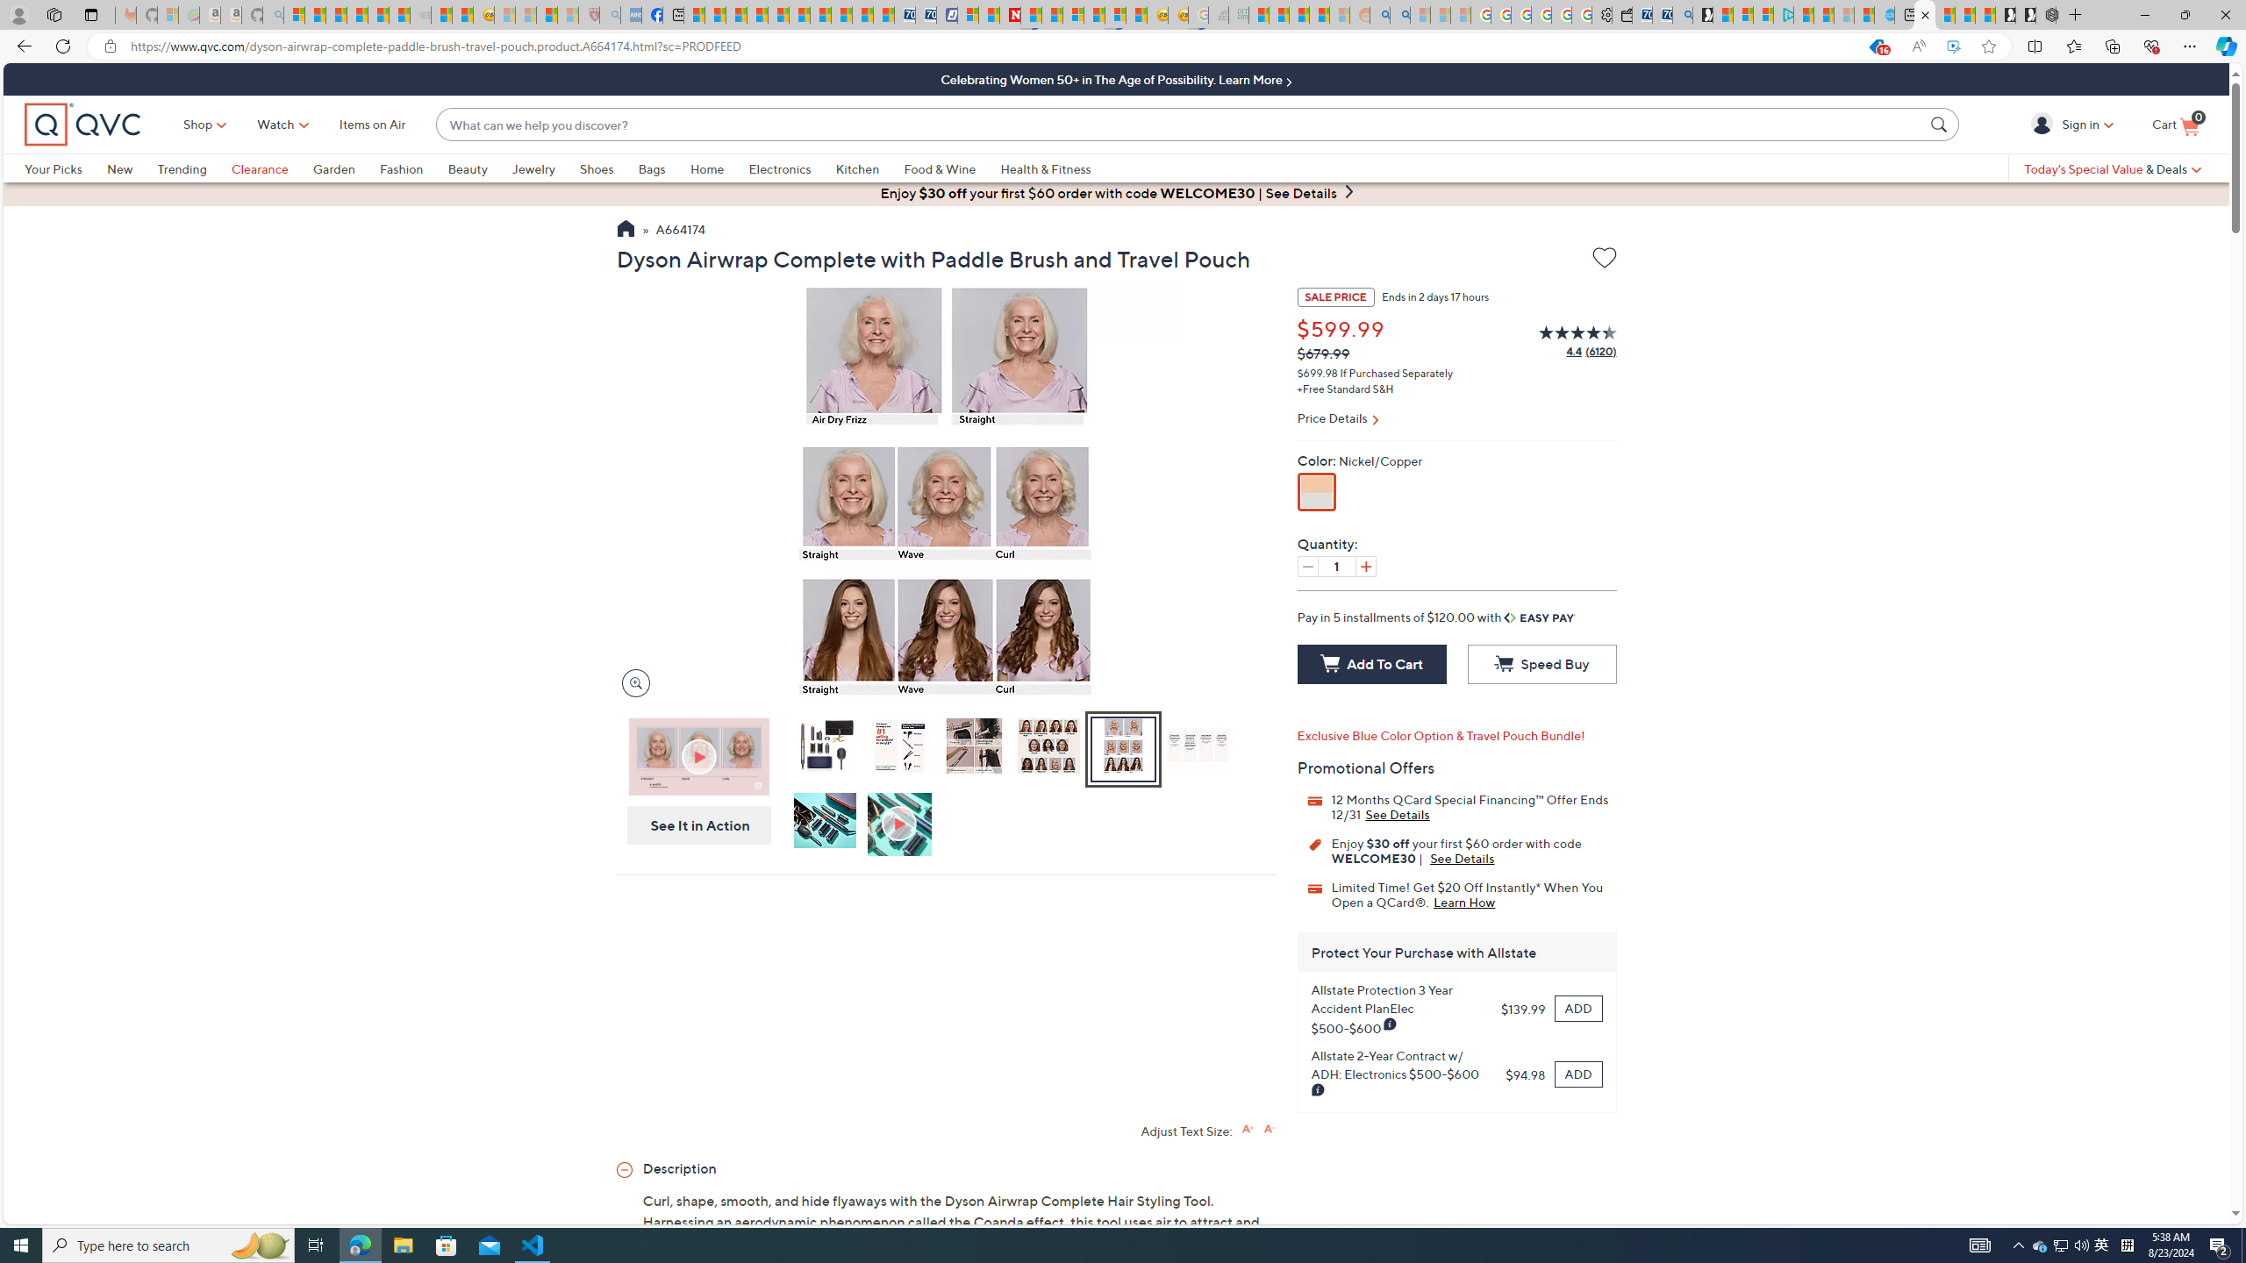 This screenshot has width=2246, height=1263. Describe the element at coordinates (1941, 124) in the screenshot. I see `Search Submit` at that location.